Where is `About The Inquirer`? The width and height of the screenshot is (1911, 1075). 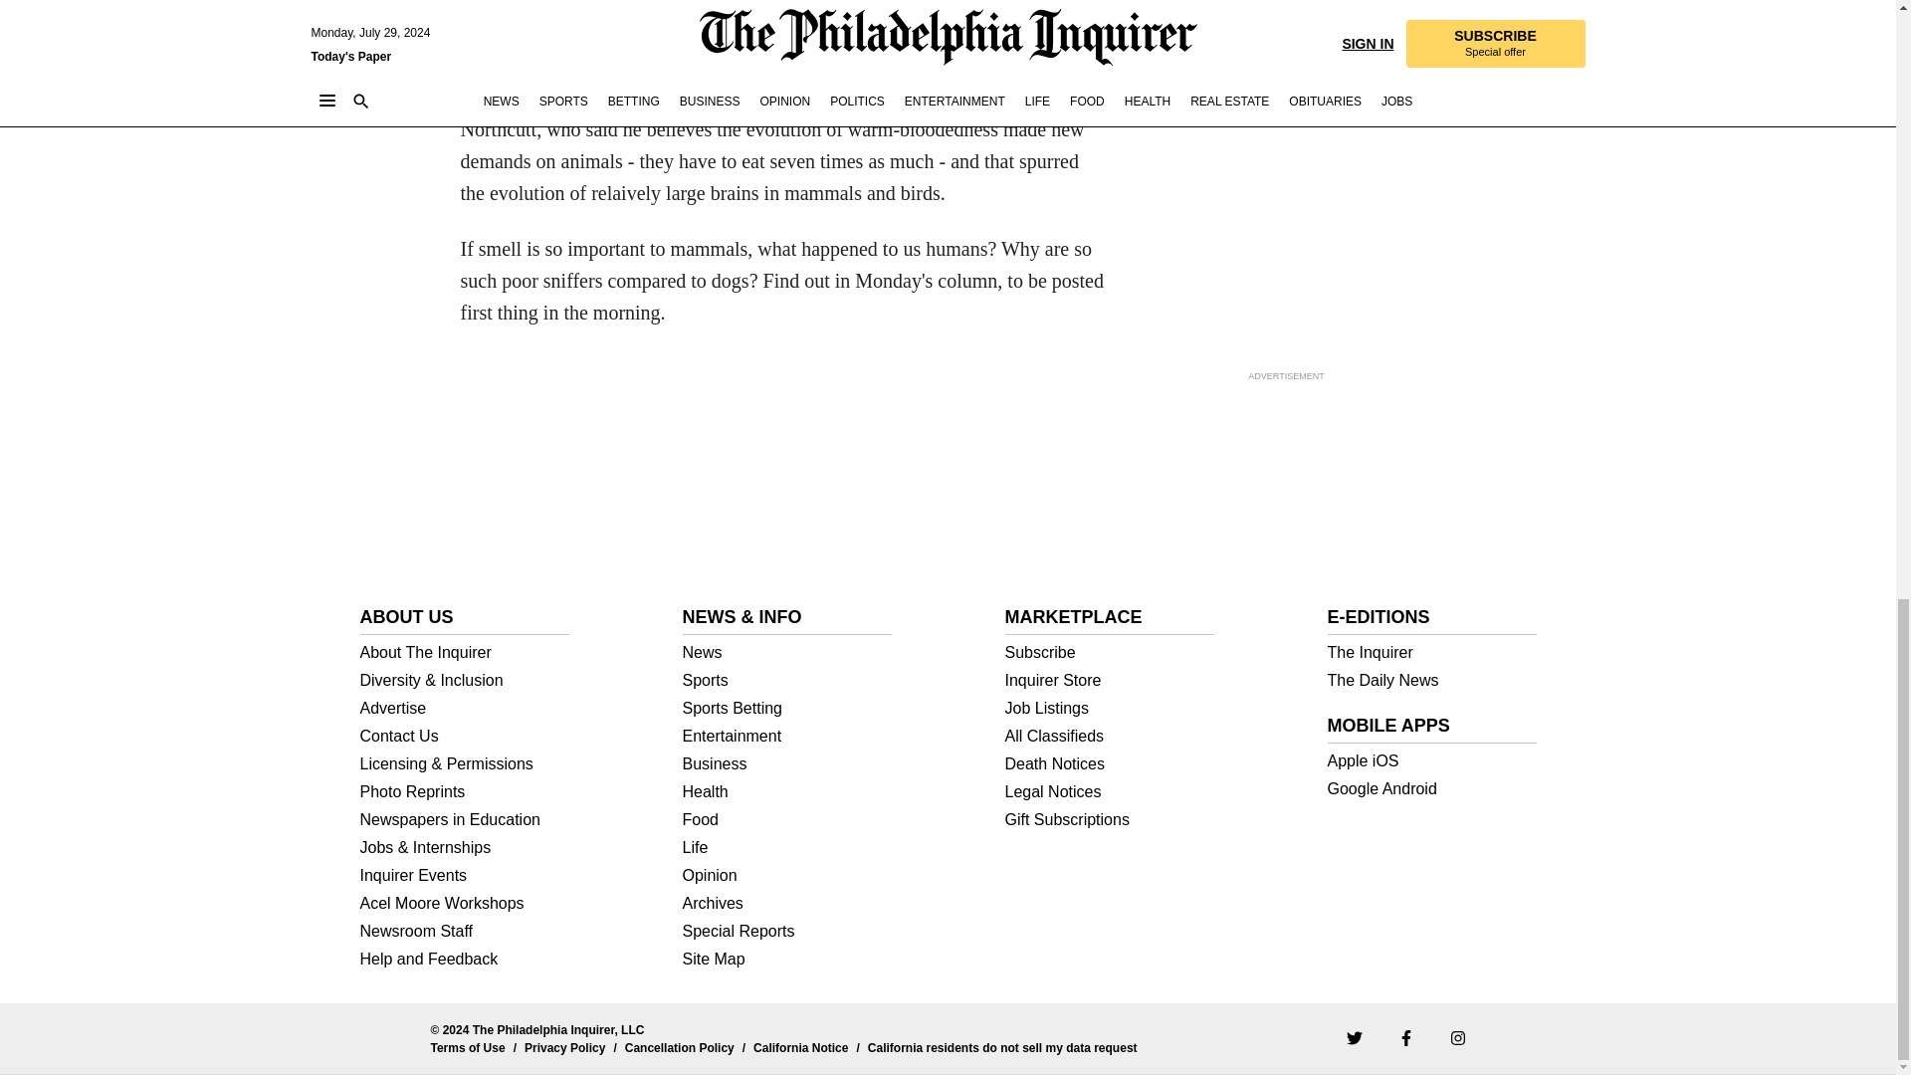 About The Inquirer is located at coordinates (465, 653).